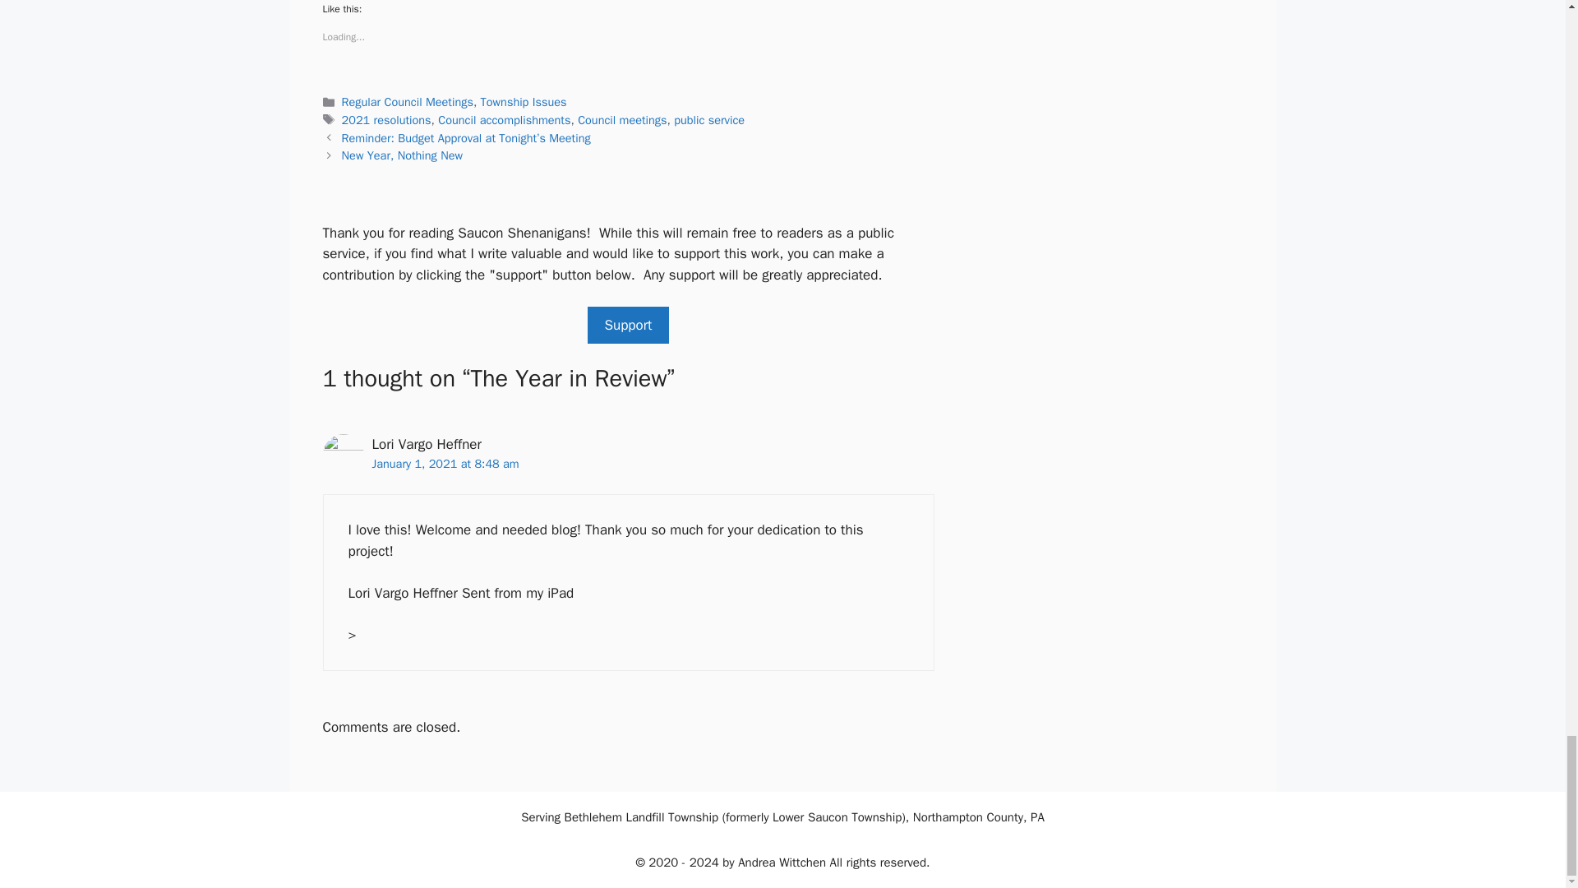  Describe the element at coordinates (504, 120) in the screenshot. I see `Council accomplishments` at that location.